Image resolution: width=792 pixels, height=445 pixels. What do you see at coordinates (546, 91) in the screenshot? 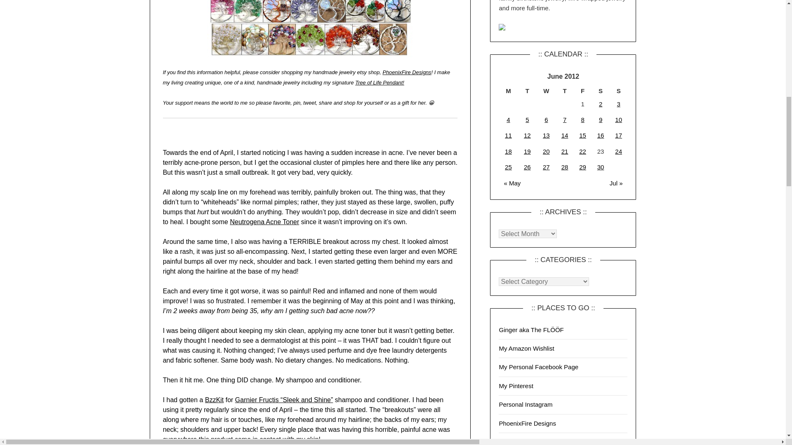
I see `Wednesday` at bounding box center [546, 91].